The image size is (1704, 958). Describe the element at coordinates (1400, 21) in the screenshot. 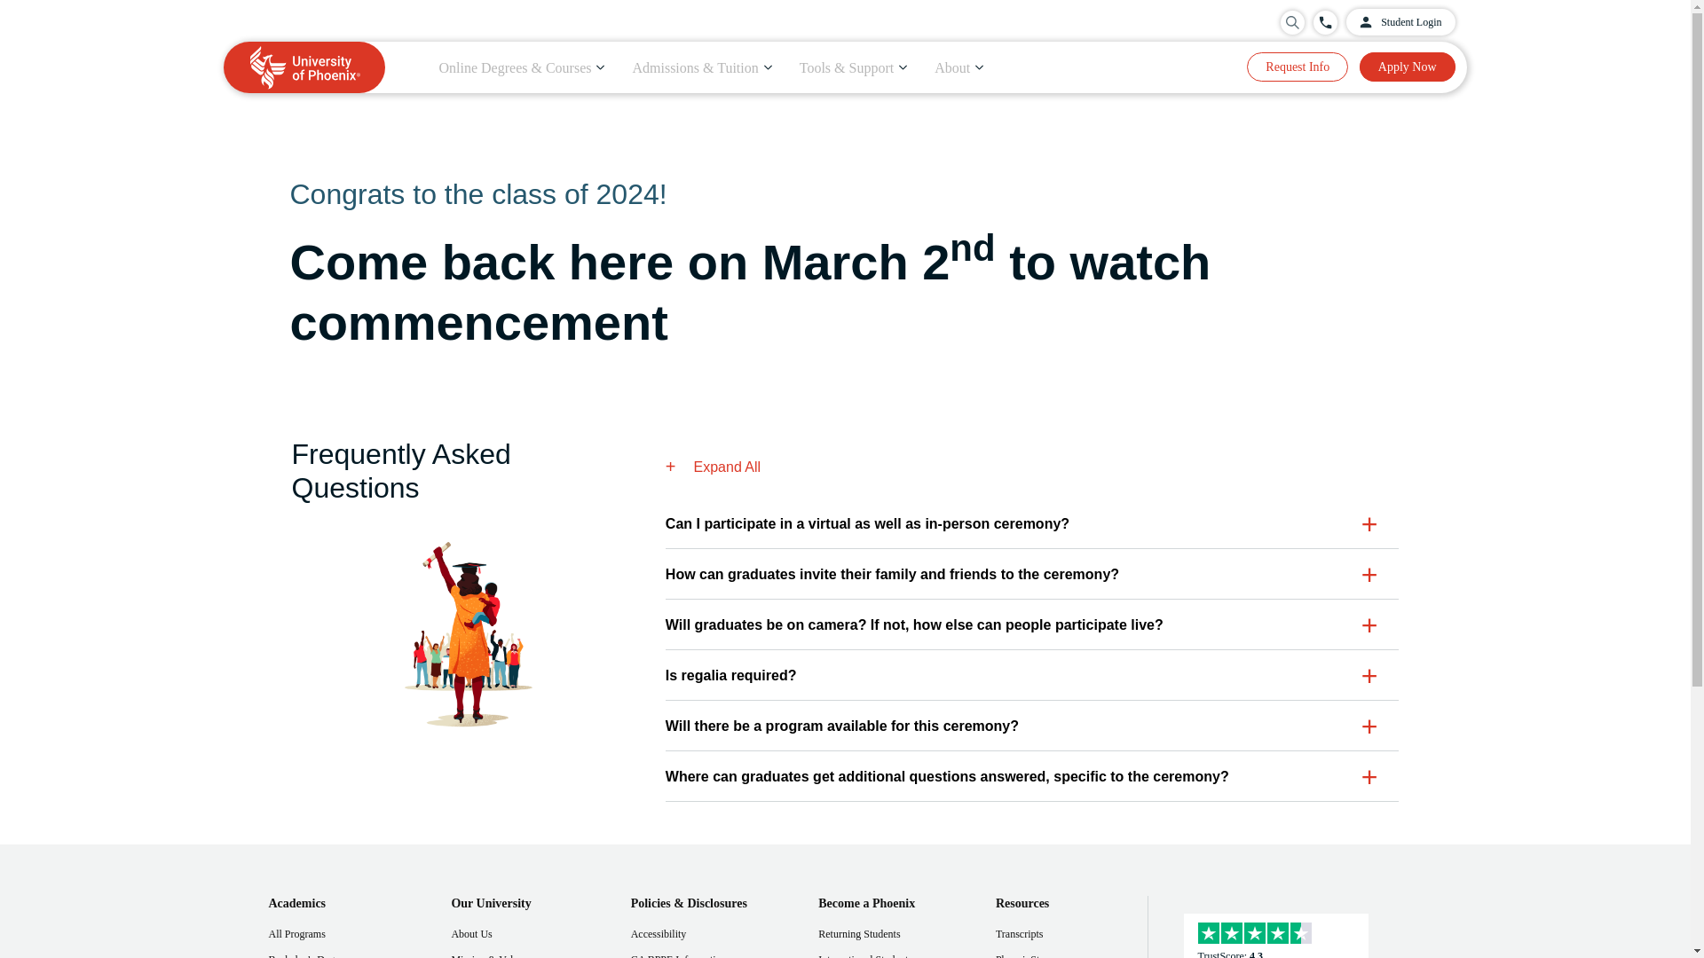

I see `Student Login` at that location.